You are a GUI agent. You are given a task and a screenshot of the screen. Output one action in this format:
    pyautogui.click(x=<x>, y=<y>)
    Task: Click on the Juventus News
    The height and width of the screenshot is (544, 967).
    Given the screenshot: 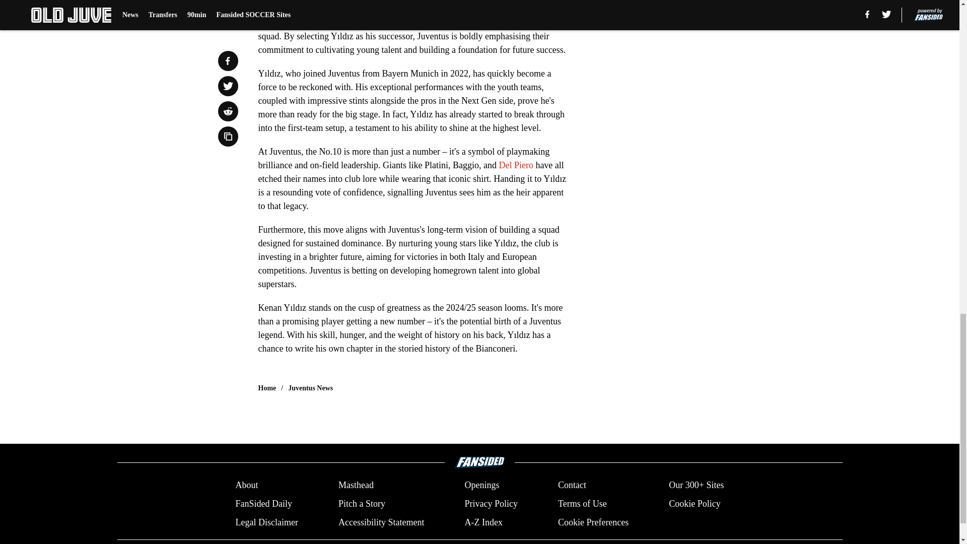 What is the action you would take?
    pyautogui.click(x=310, y=388)
    